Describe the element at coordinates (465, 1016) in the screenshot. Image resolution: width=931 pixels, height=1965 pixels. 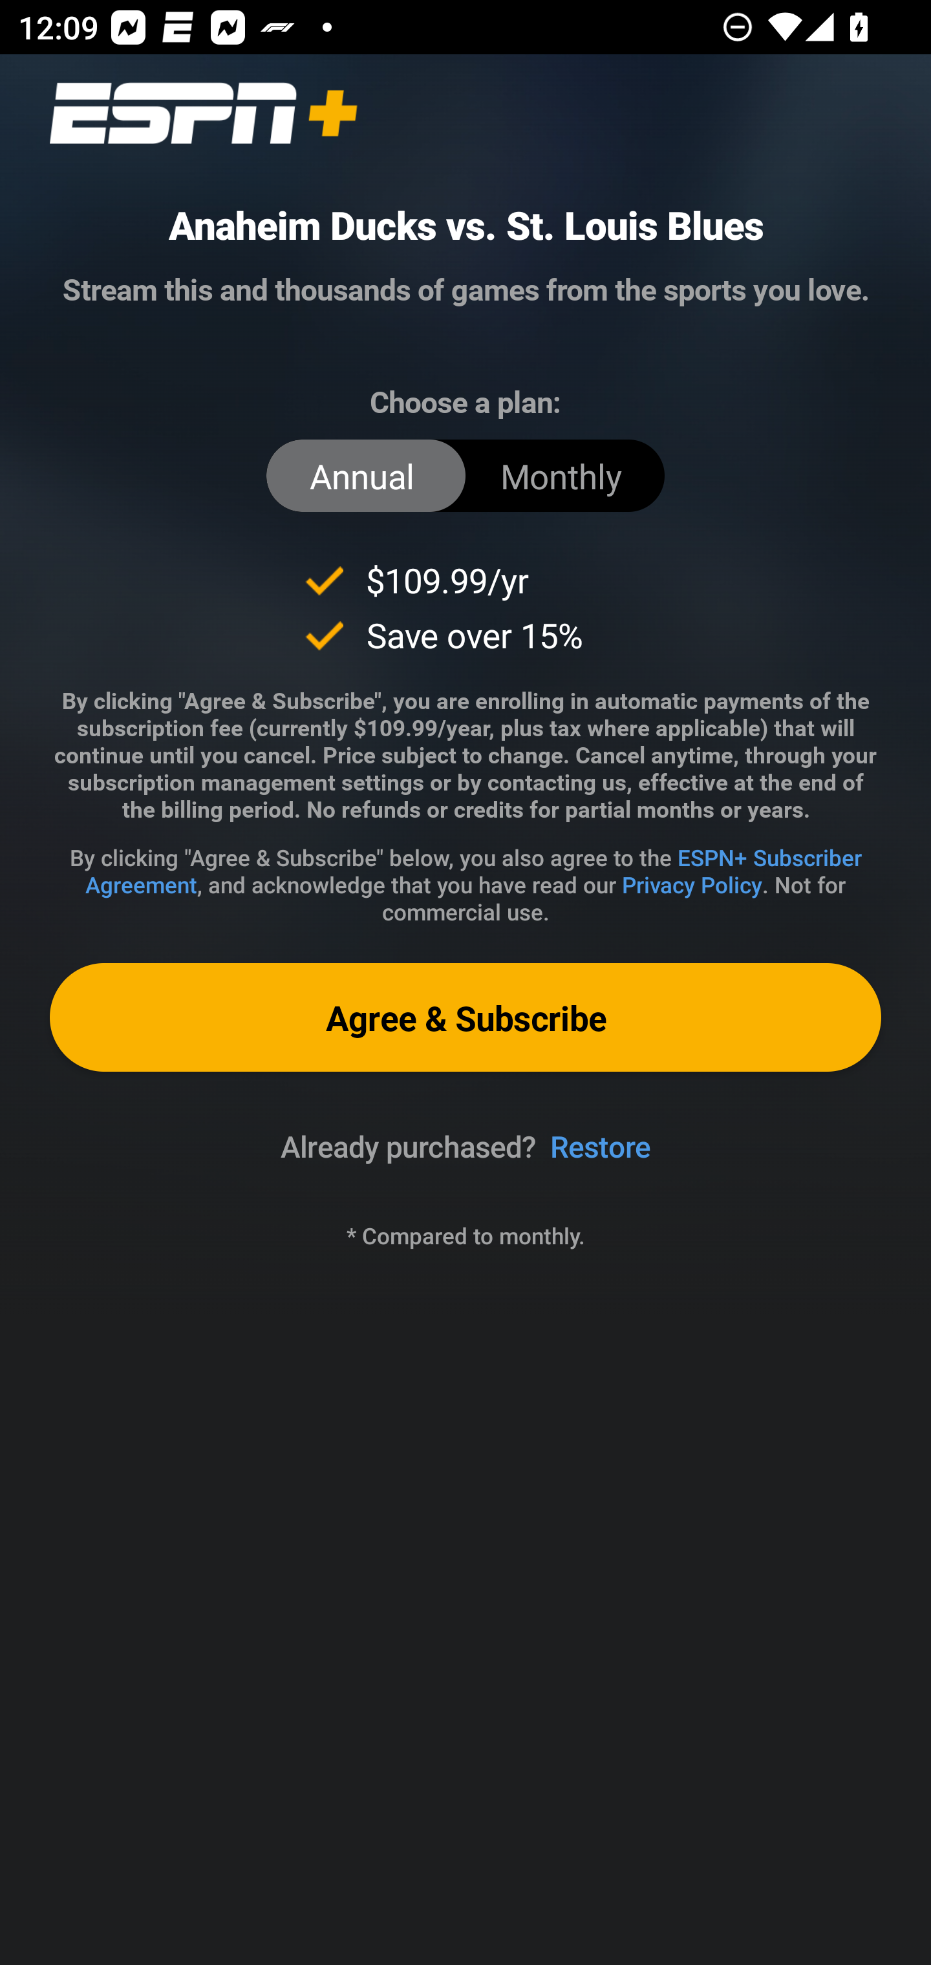
I see `Agree & Subscribe` at that location.